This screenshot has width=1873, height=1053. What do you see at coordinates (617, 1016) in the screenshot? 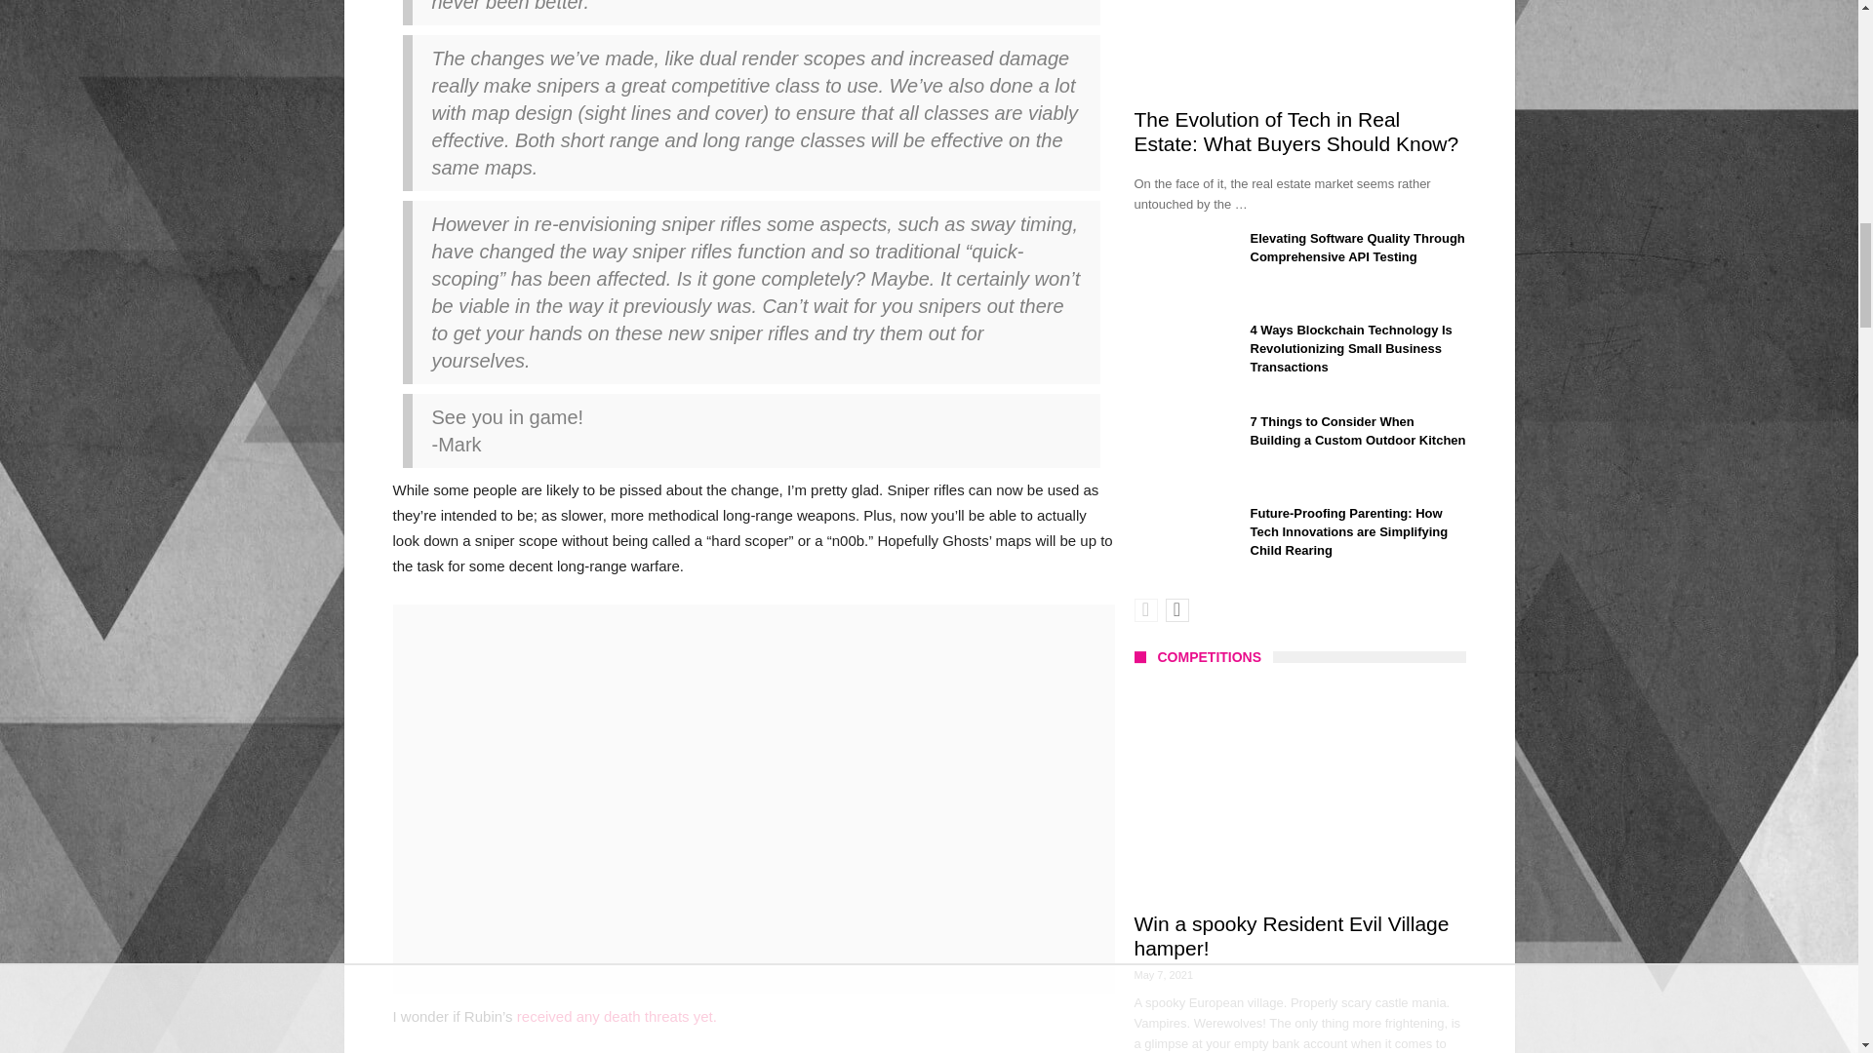
I see `received any death threats yet.` at bounding box center [617, 1016].